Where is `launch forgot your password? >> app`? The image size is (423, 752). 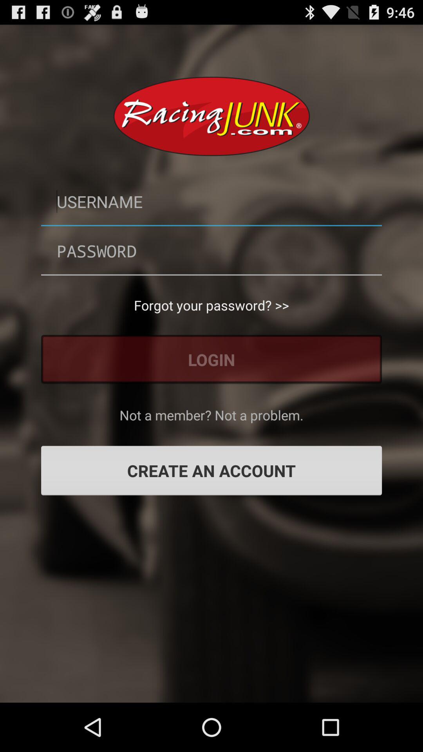 launch forgot your password? >> app is located at coordinates (211, 305).